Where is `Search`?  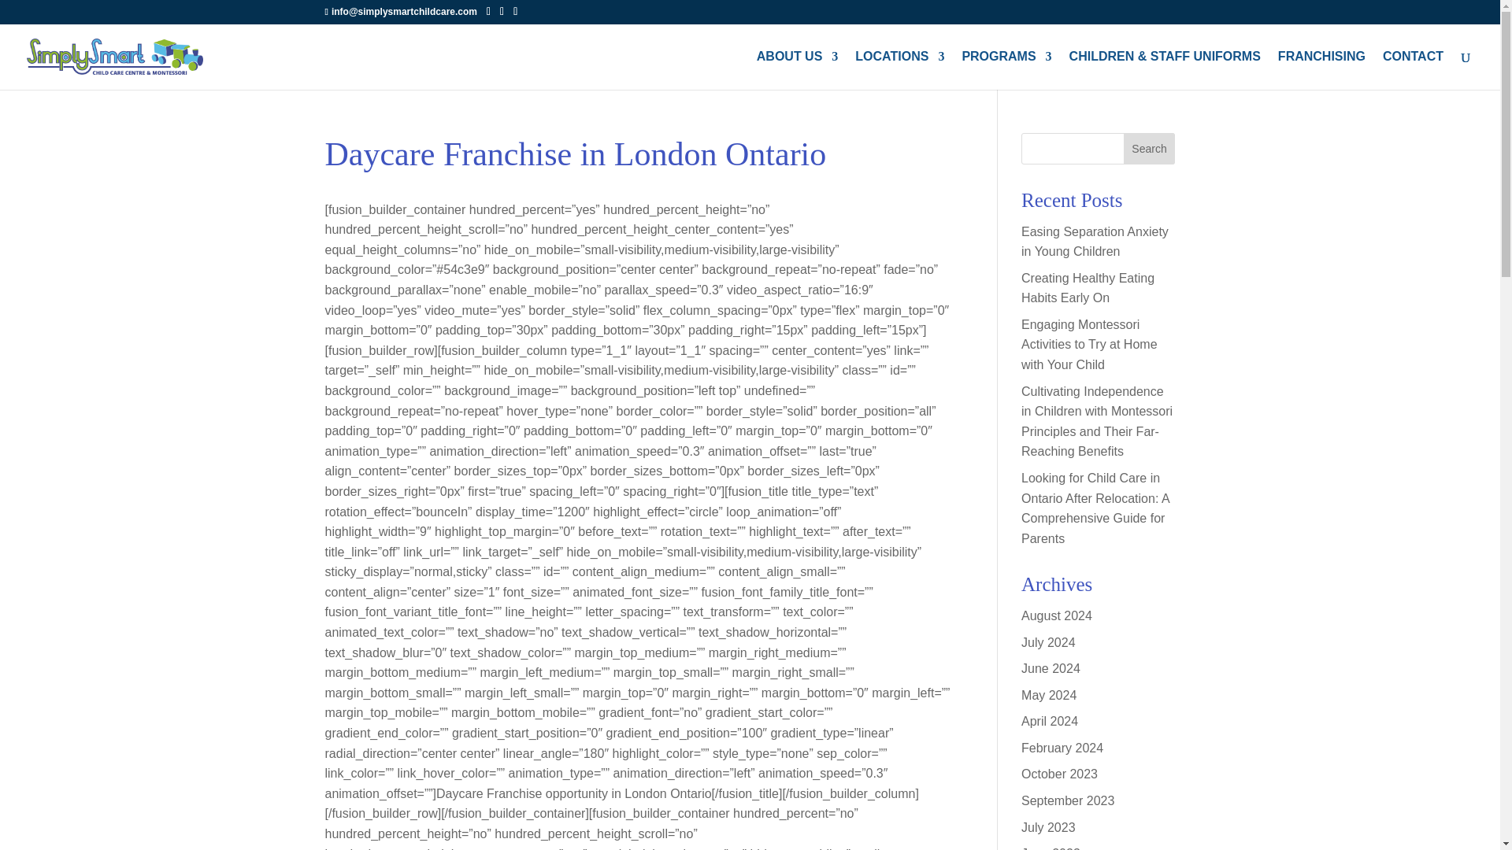
Search is located at coordinates (1150, 148).